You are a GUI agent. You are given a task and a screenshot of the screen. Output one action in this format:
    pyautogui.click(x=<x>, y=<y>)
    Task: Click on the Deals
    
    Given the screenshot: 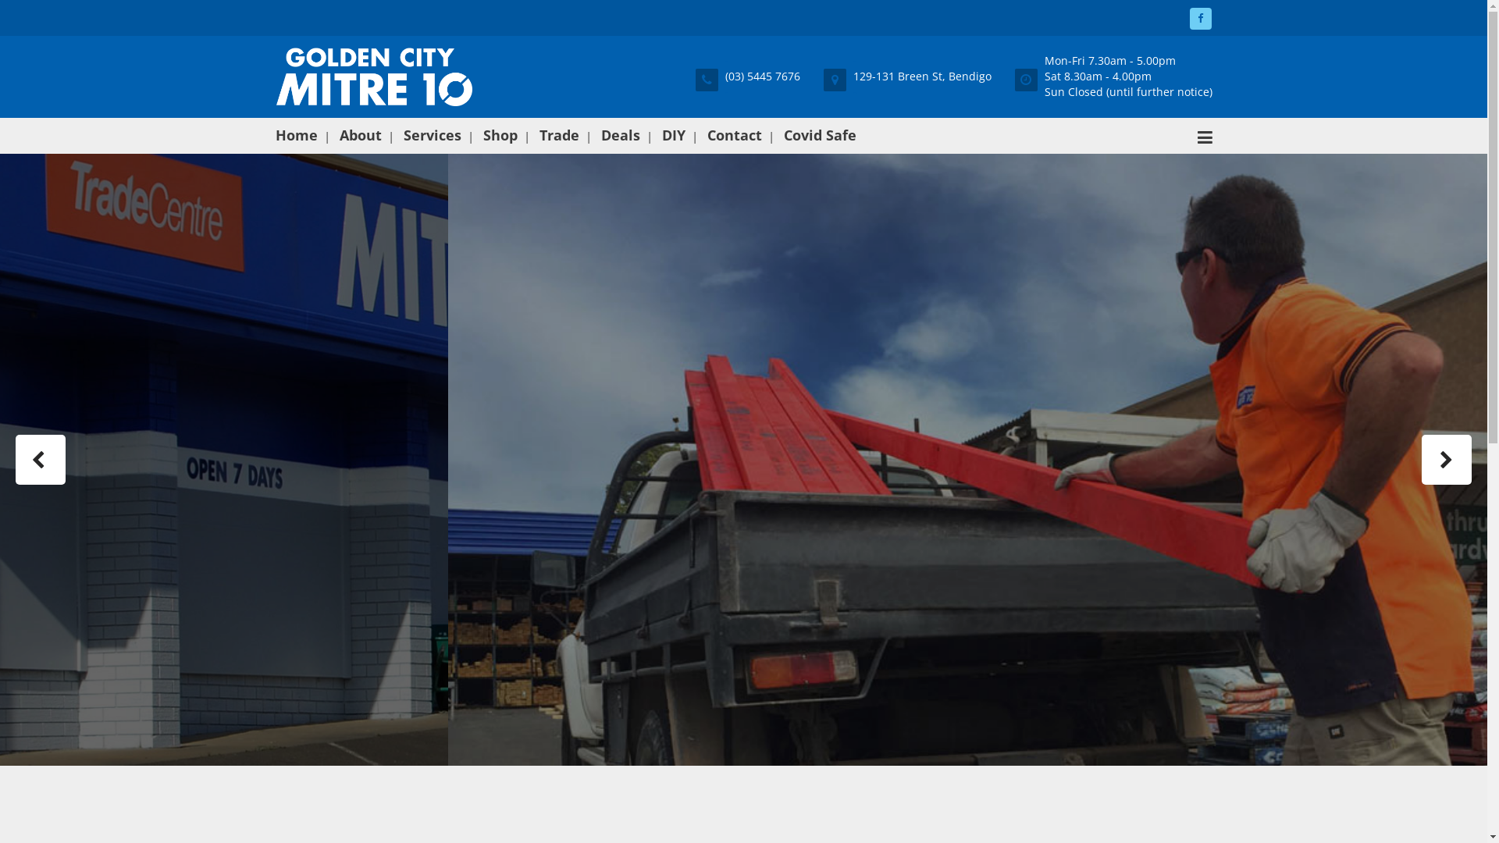 What is the action you would take?
    pyautogui.click(x=621, y=136)
    